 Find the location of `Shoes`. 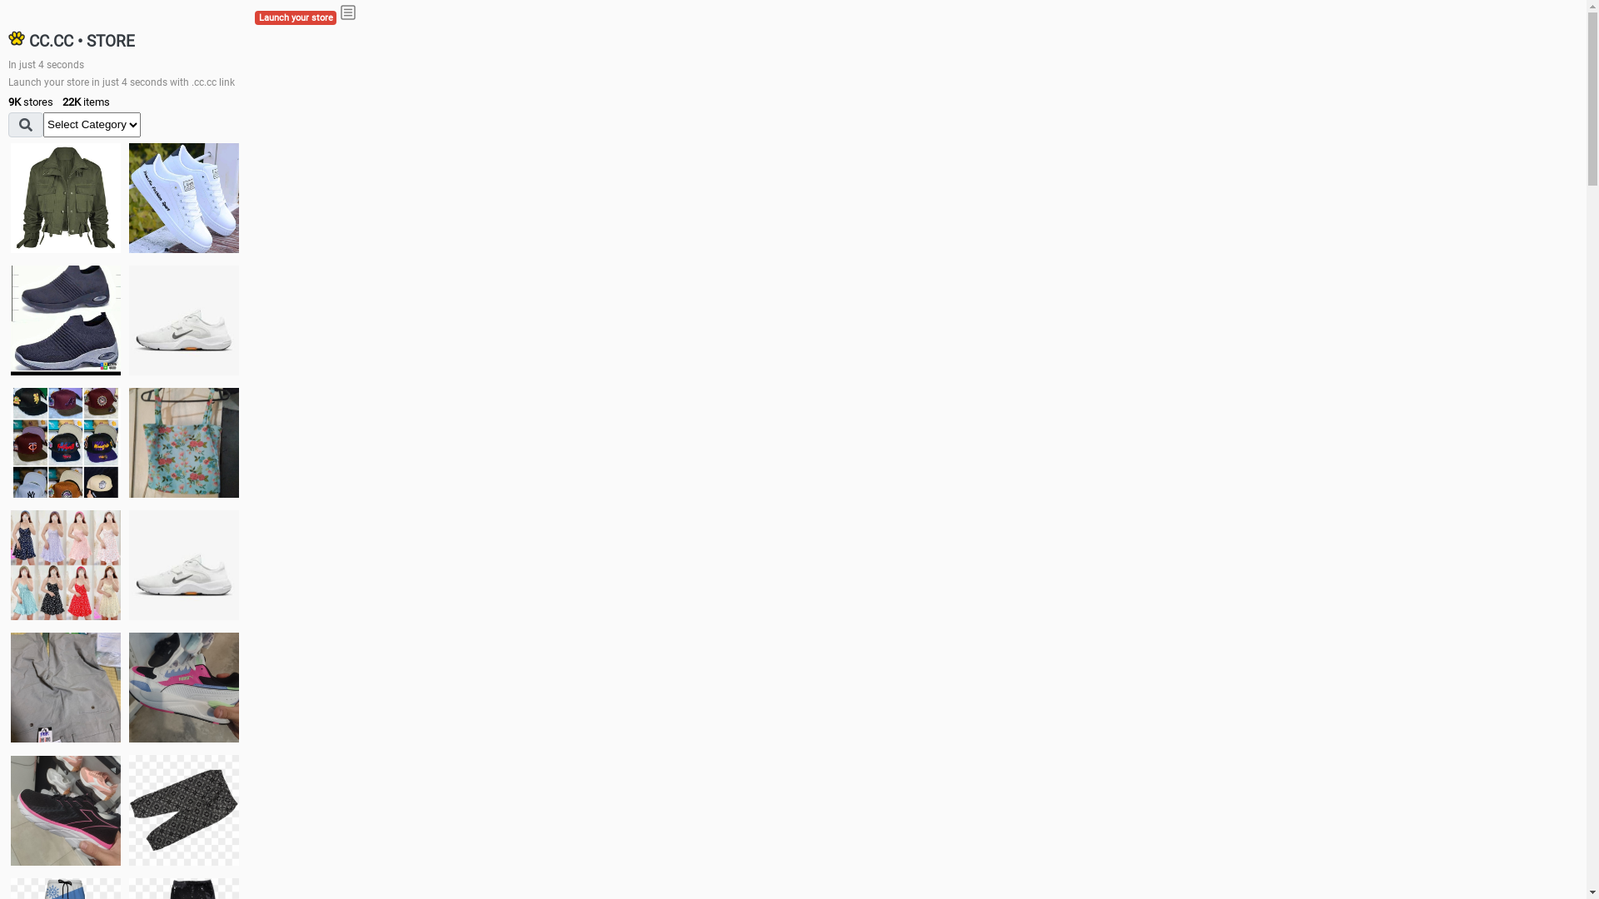

Shoes is located at coordinates (184, 564).